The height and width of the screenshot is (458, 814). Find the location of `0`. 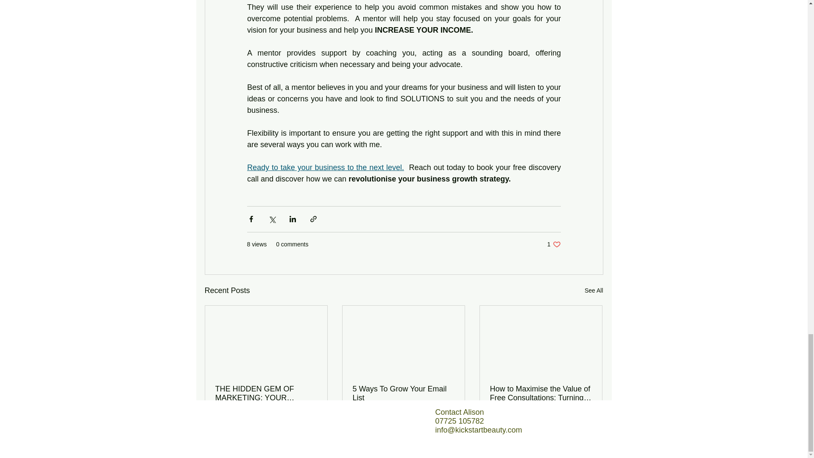

0 is located at coordinates (381, 423).